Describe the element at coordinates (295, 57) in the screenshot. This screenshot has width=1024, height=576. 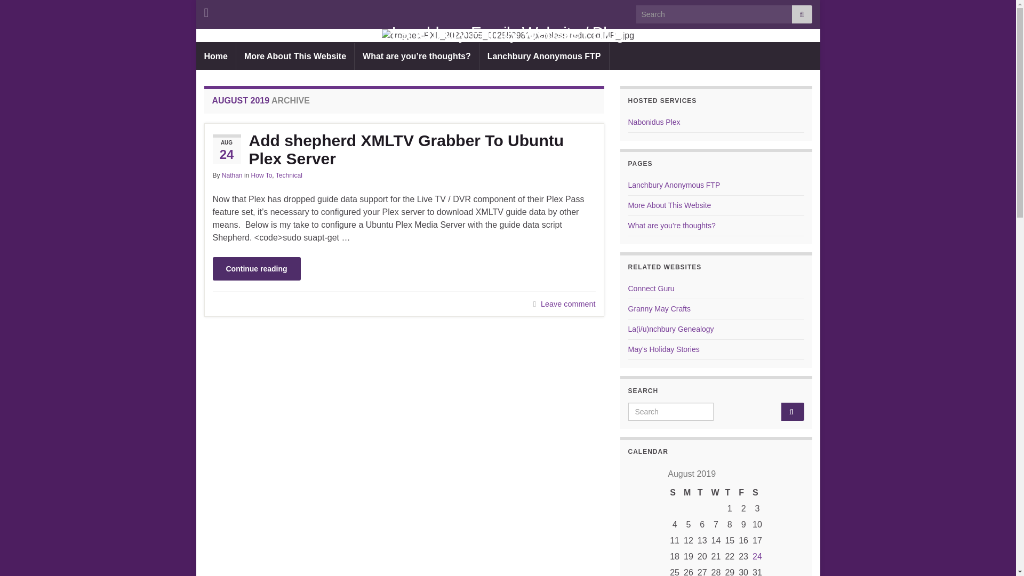
I see `More About This Website` at that location.